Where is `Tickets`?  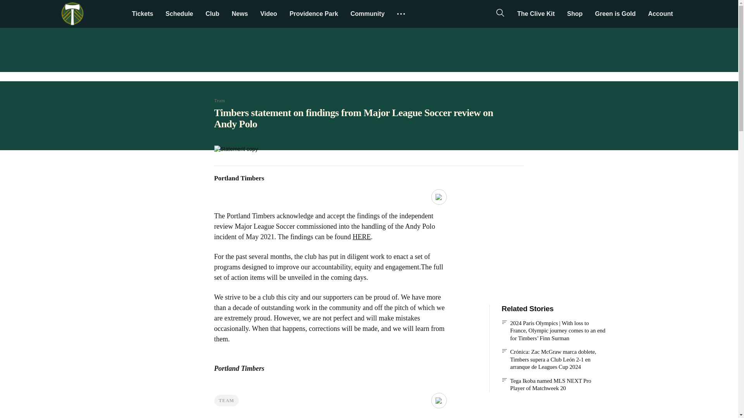
Tickets is located at coordinates (142, 14).